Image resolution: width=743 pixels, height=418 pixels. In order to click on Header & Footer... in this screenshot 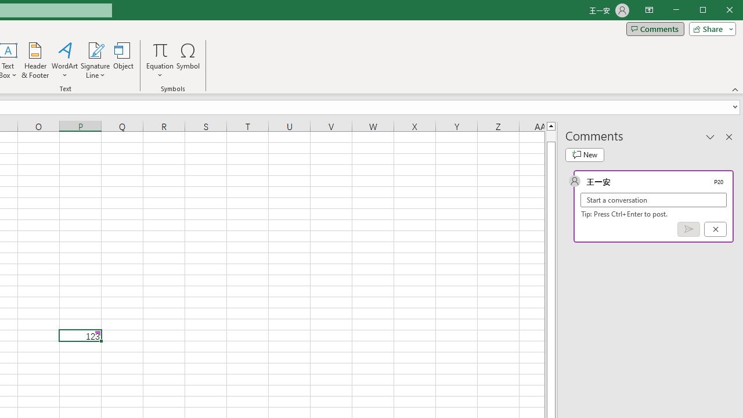, I will do `click(35, 60)`.